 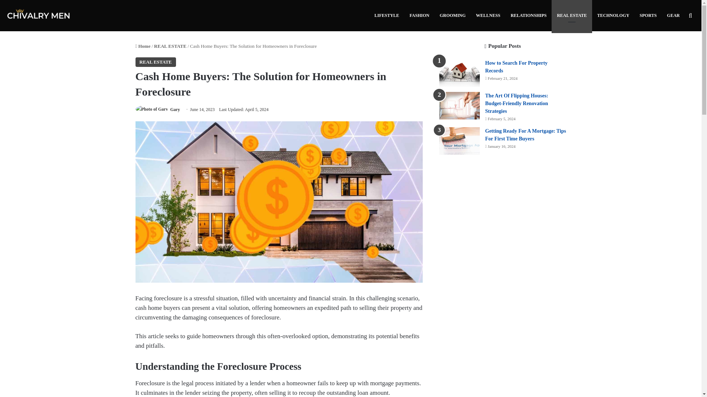 What do you see at coordinates (143, 46) in the screenshot?
I see `Home` at bounding box center [143, 46].